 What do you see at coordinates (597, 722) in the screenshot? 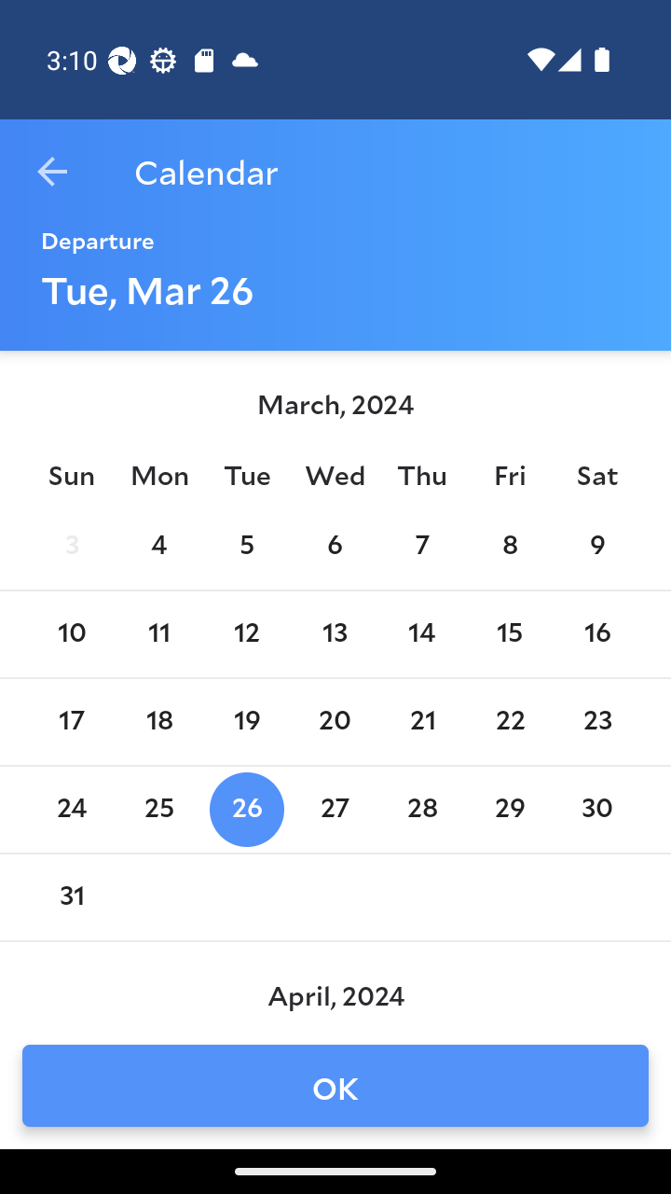
I see `23` at bounding box center [597, 722].